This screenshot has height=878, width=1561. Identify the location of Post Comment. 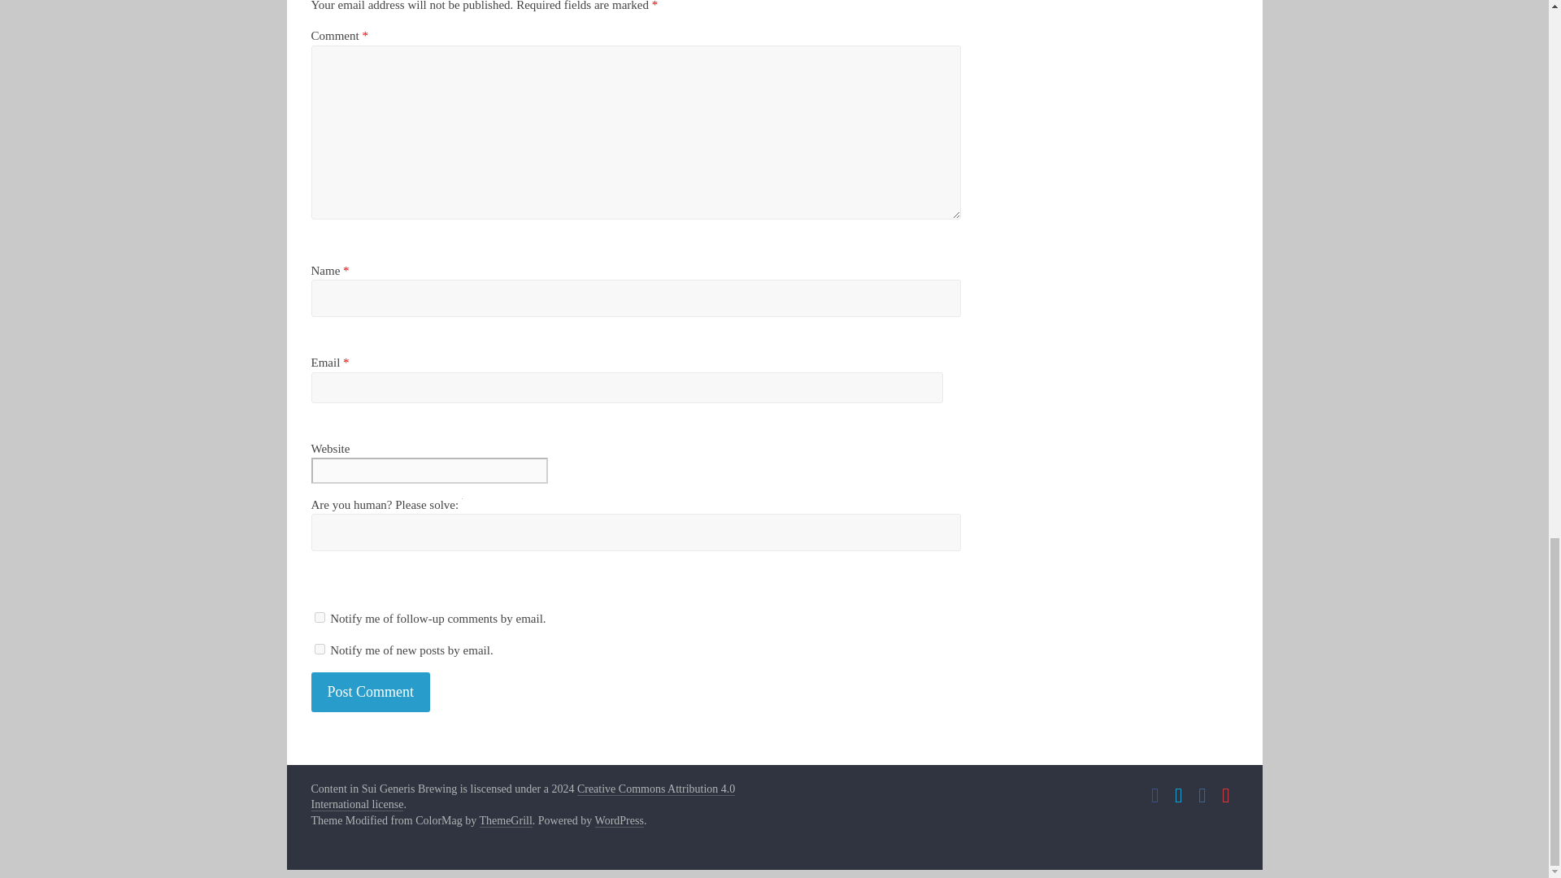
(371, 692).